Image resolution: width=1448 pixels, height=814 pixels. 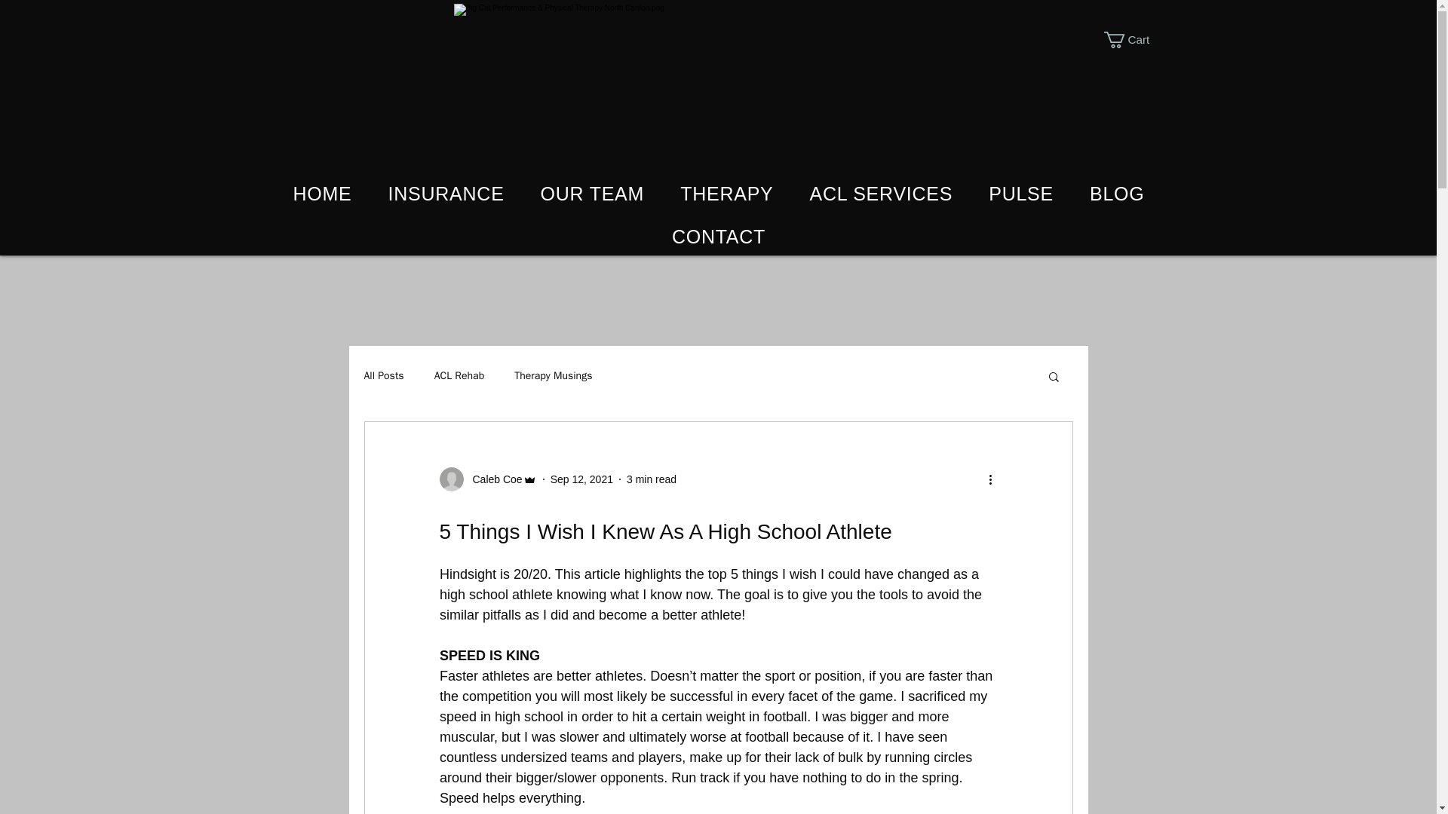 I want to click on HOME, so click(x=321, y=194).